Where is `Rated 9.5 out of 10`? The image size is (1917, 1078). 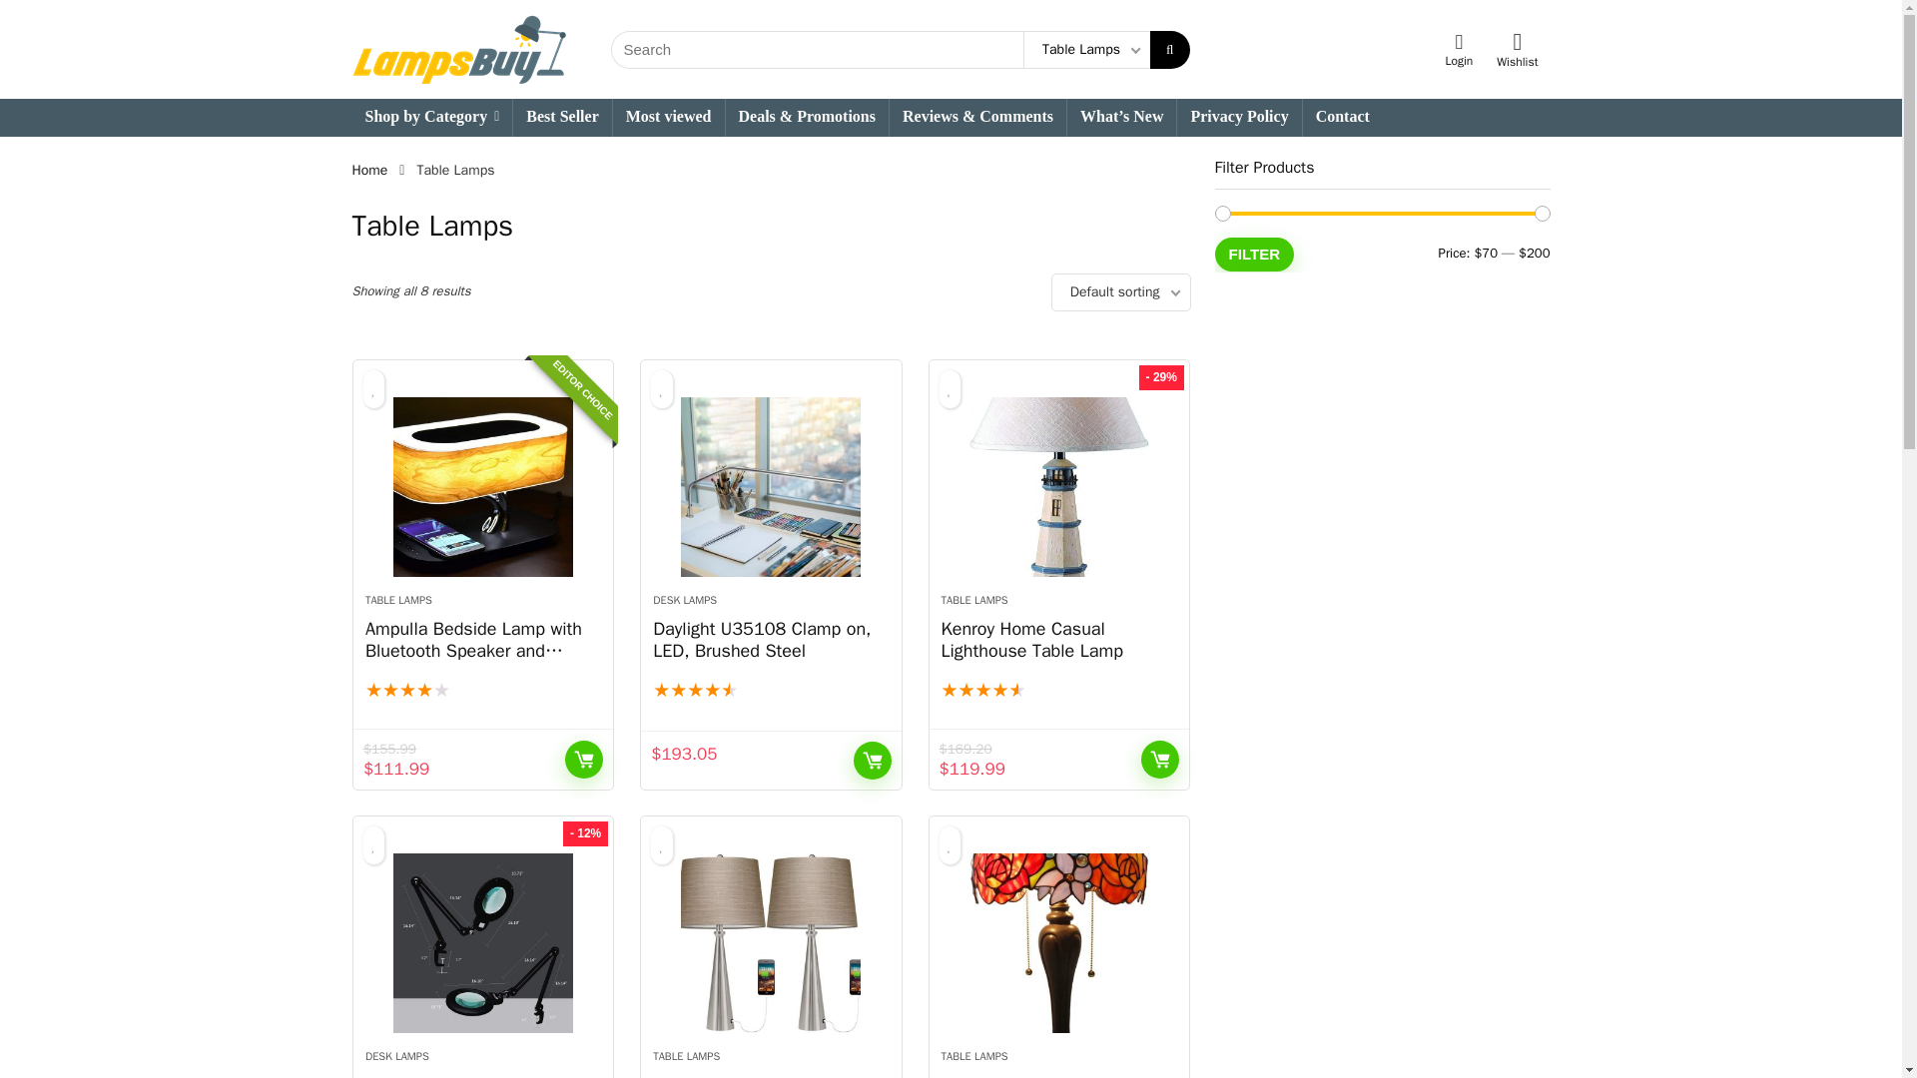
Rated 9.5 out of 10 is located at coordinates (1058, 691).